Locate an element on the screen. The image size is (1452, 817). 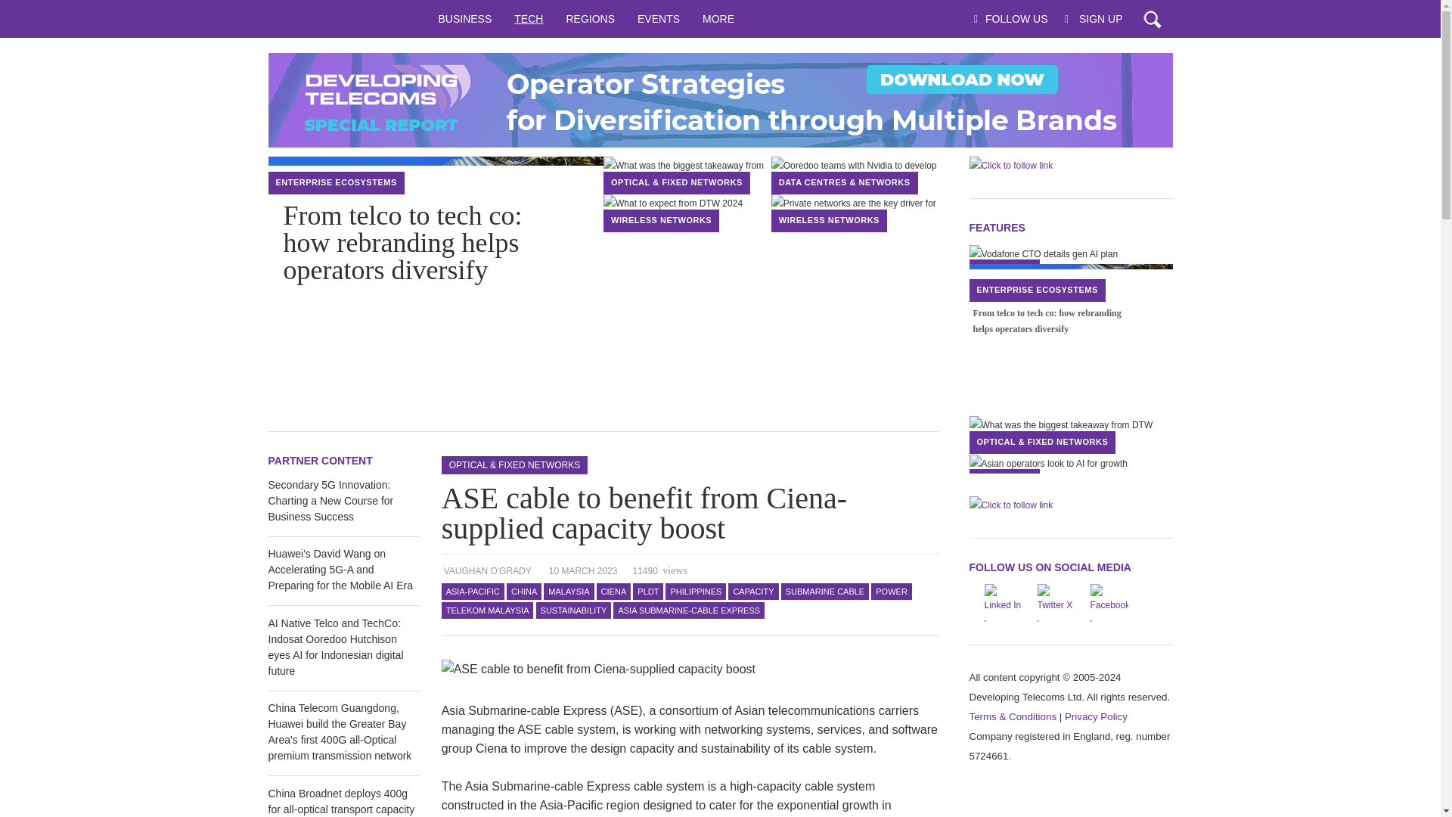
Click to follow link is located at coordinates (719, 100).